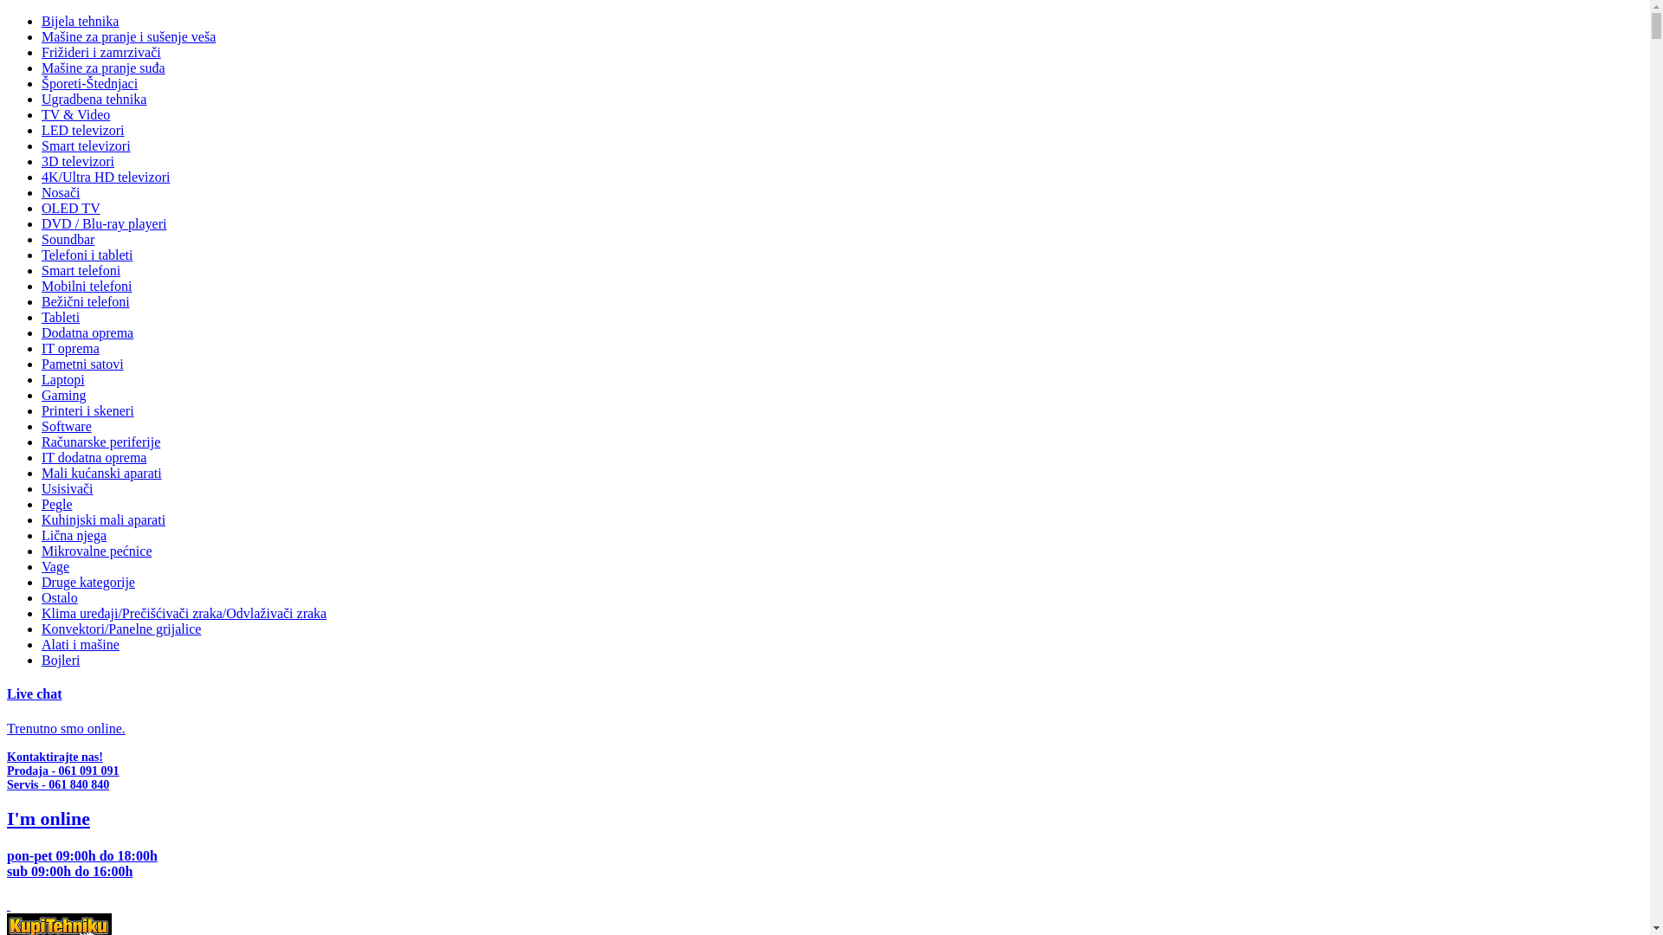  I want to click on Mobilni telefoni, so click(87, 286).